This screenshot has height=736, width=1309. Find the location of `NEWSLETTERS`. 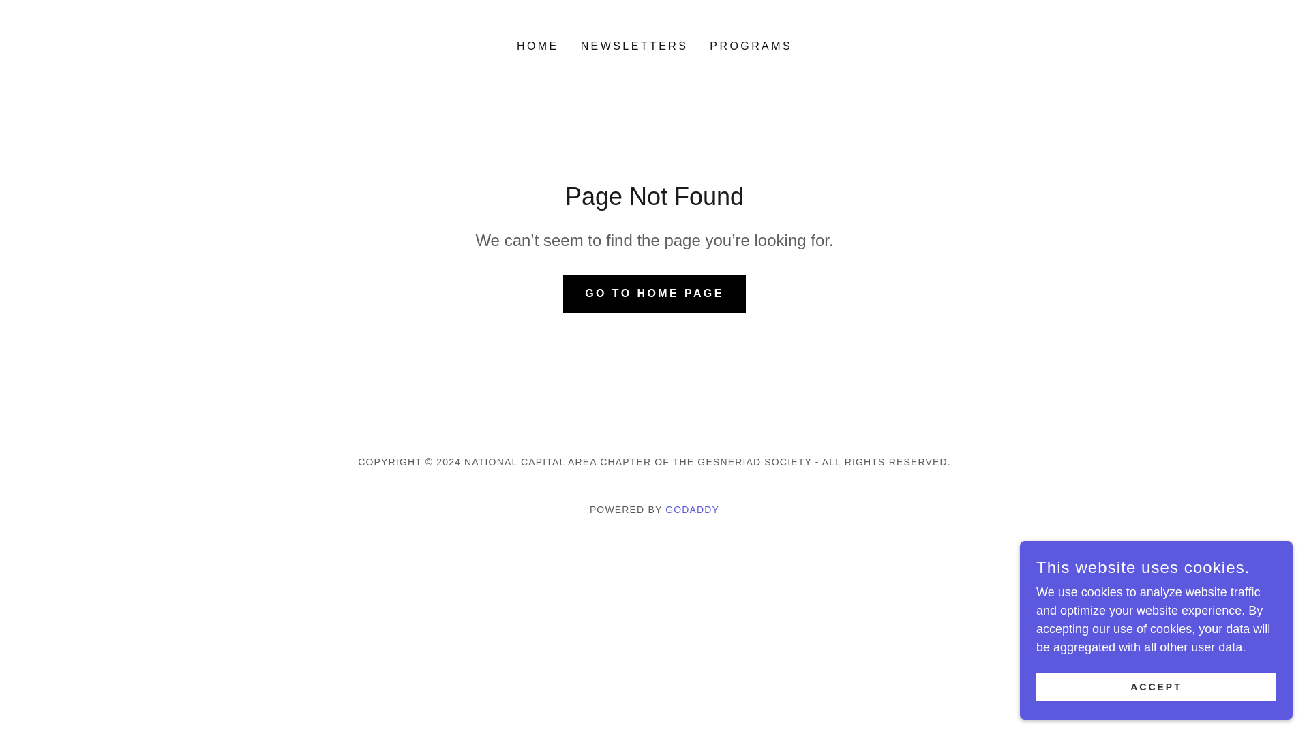

NEWSLETTERS is located at coordinates (634, 46).